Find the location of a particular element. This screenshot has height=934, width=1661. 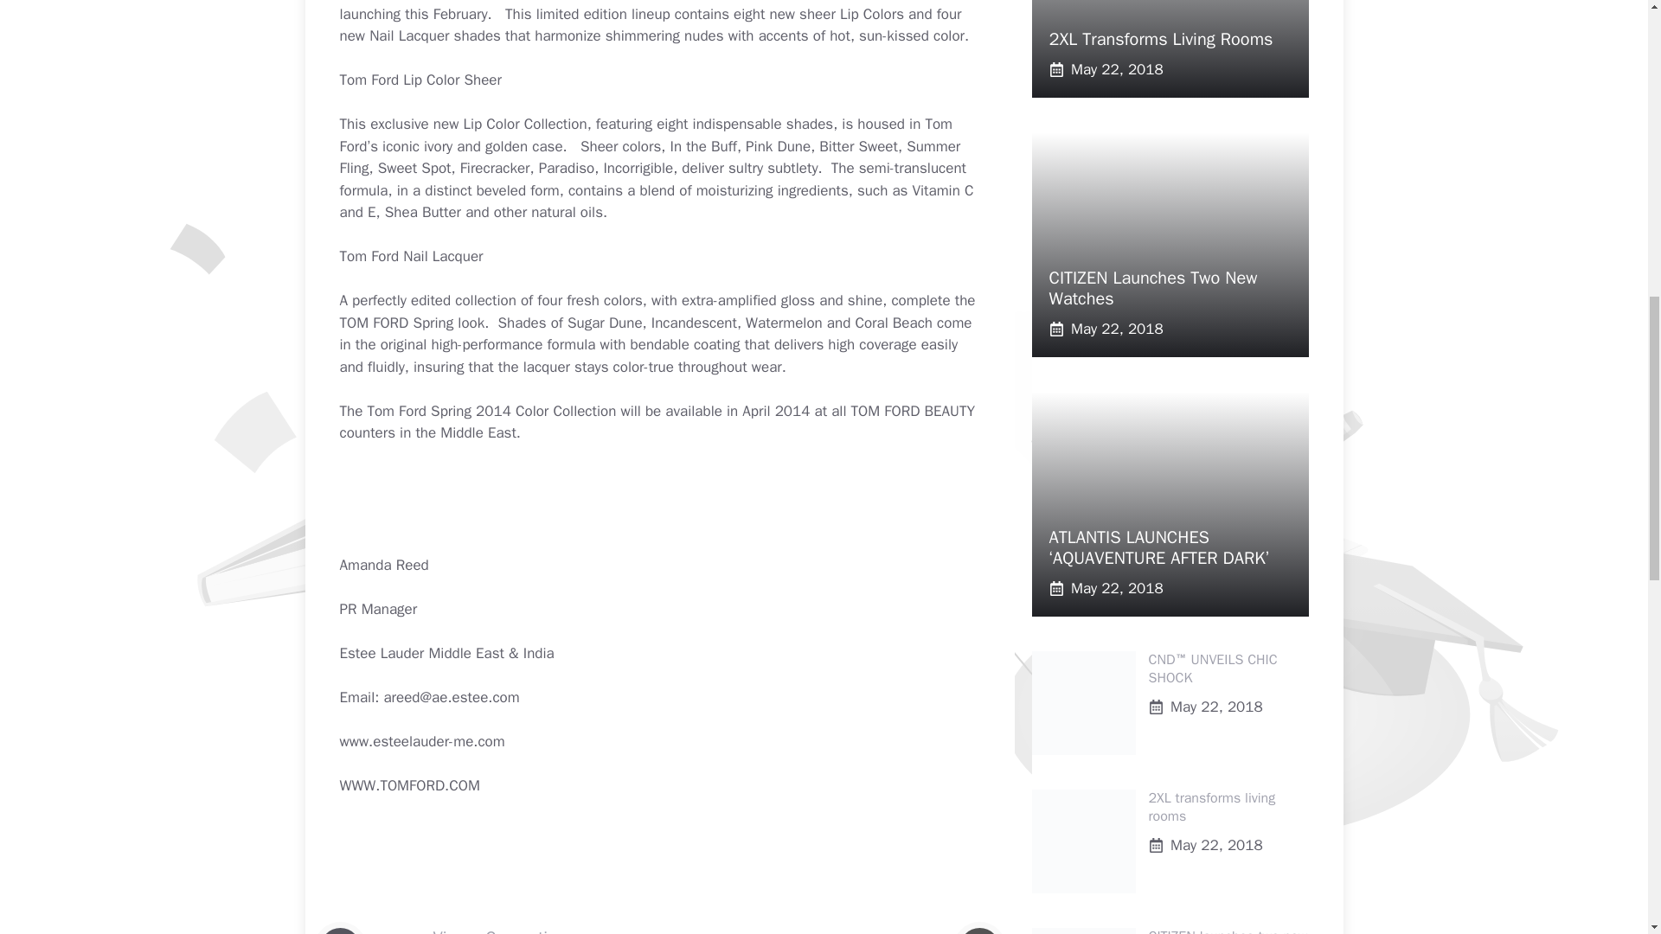

Scroll back to top is located at coordinates (1605, 821).